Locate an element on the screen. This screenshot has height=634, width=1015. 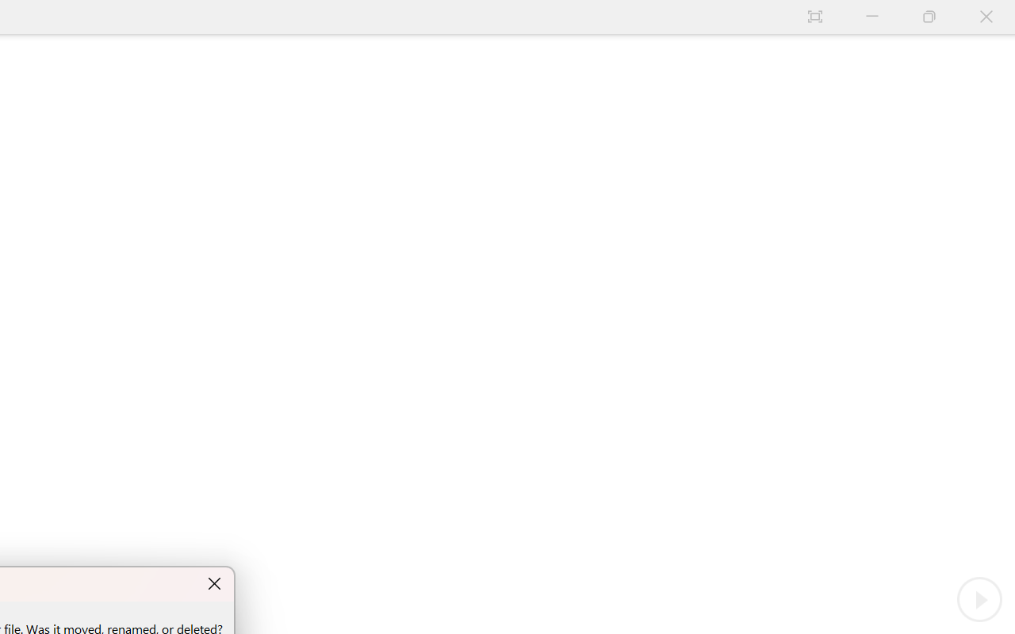
Ribbon Display Options is located at coordinates (887, 14).